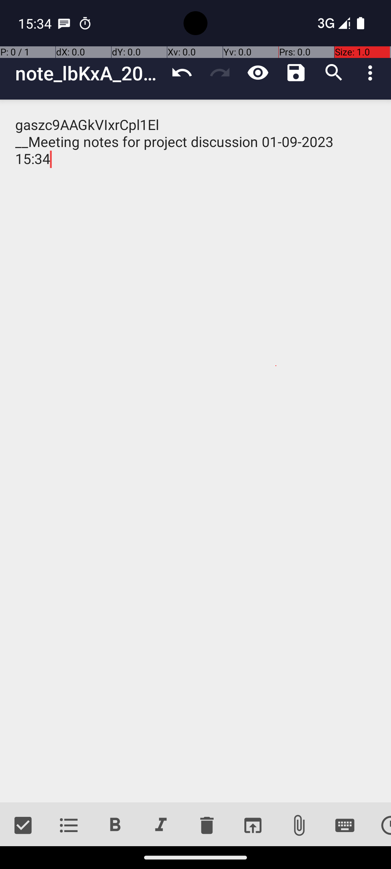  I want to click on note_lbKxA_2023_01_09, so click(89, 73).